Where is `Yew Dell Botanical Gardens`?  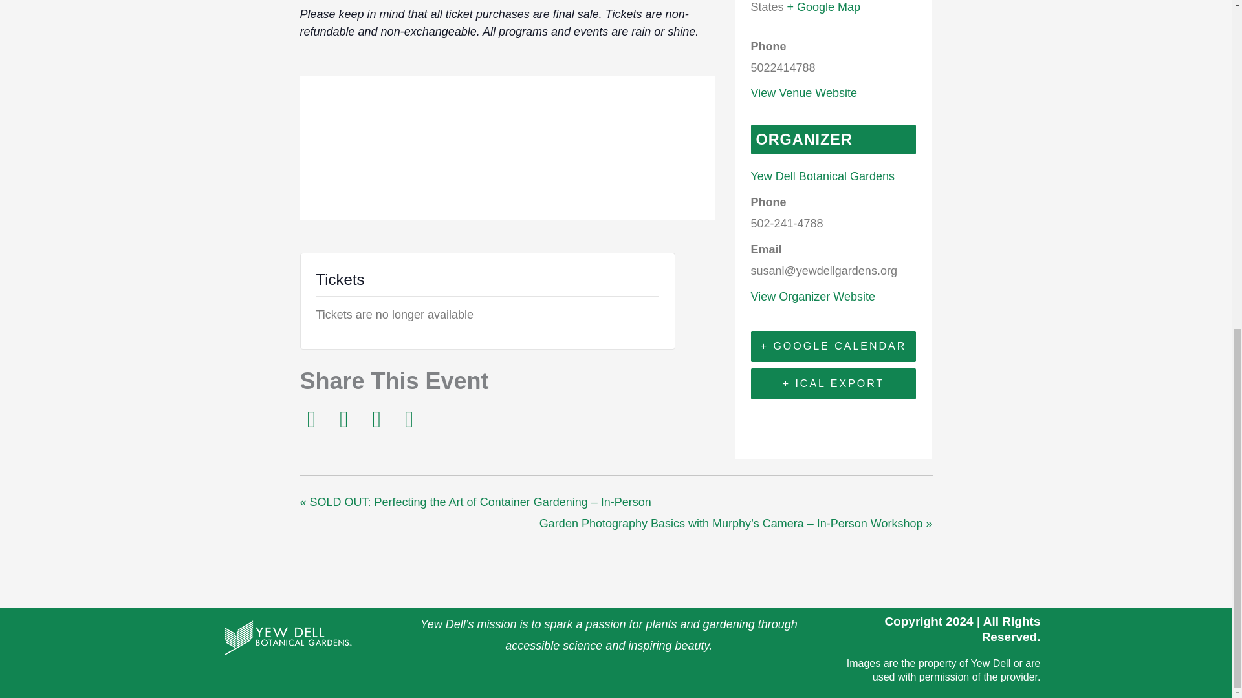
Yew Dell Botanical Gardens is located at coordinates (822, 176).